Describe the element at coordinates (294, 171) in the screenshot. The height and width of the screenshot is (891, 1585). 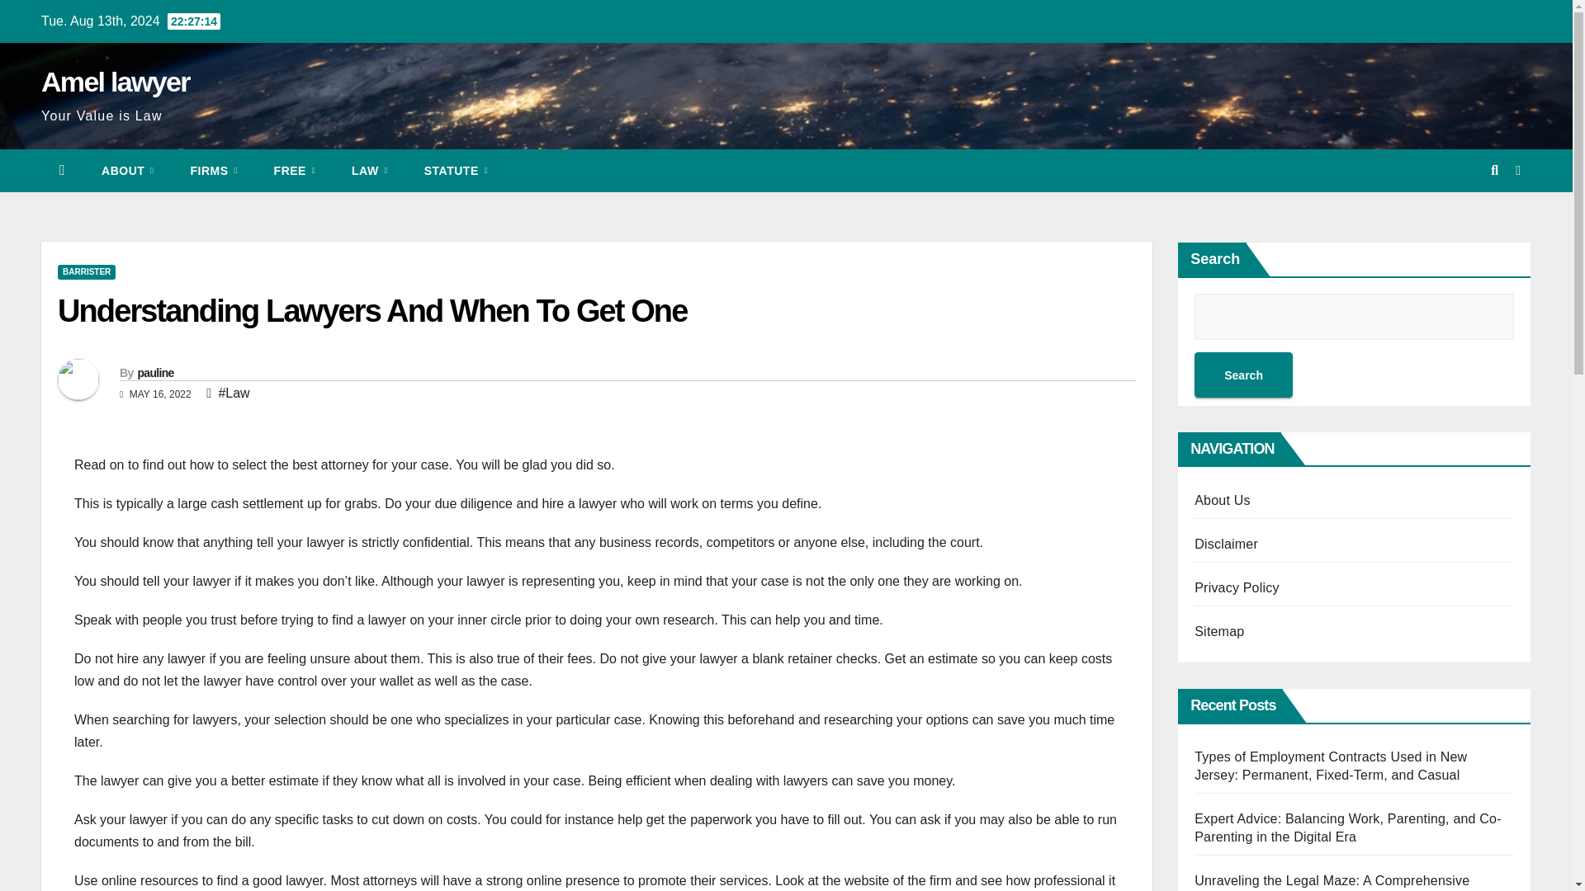
I see `FREE` at that location.